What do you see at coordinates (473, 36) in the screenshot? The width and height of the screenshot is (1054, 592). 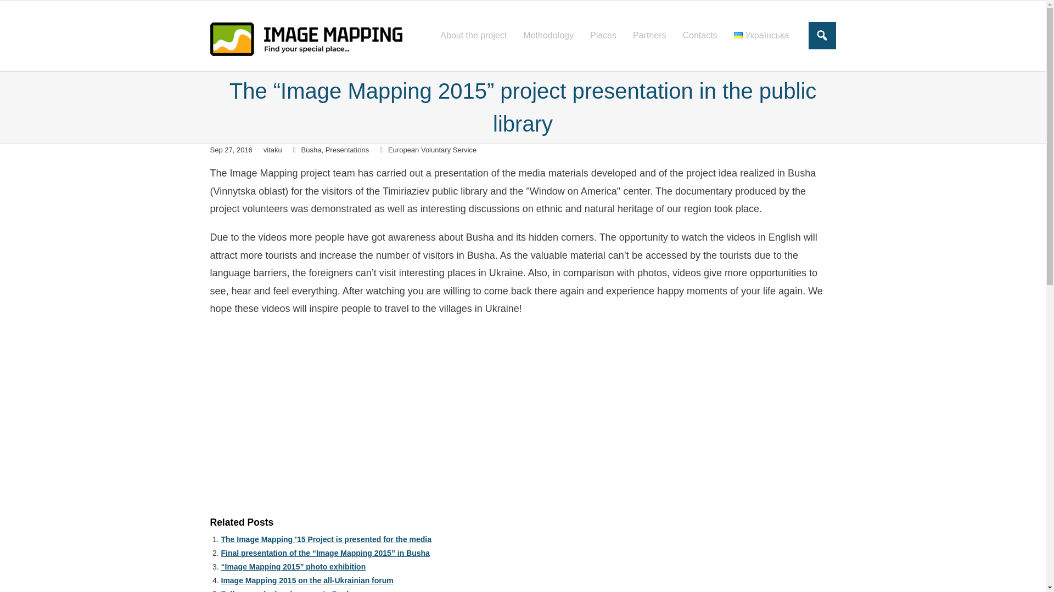 I see `About the project` at bounding box center [473, 36].